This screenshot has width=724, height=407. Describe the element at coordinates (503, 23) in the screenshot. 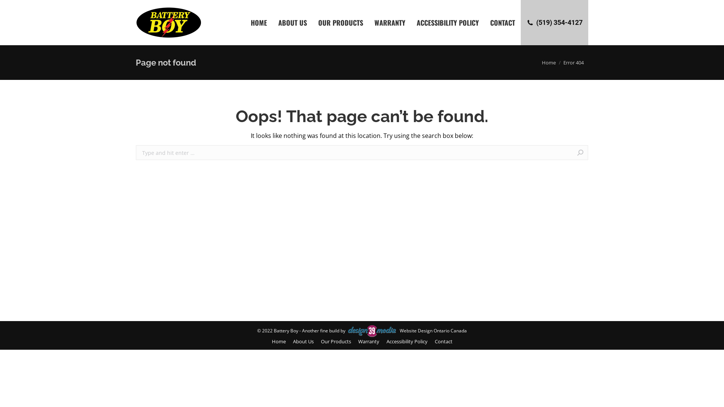

I see `CONTACT` at that location.